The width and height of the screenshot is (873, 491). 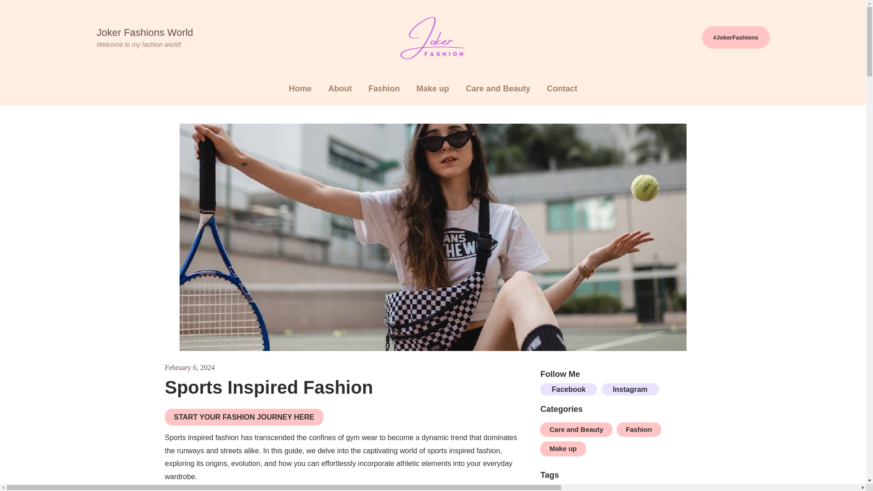 I want to click on Make up, so click(x=563, y=449).